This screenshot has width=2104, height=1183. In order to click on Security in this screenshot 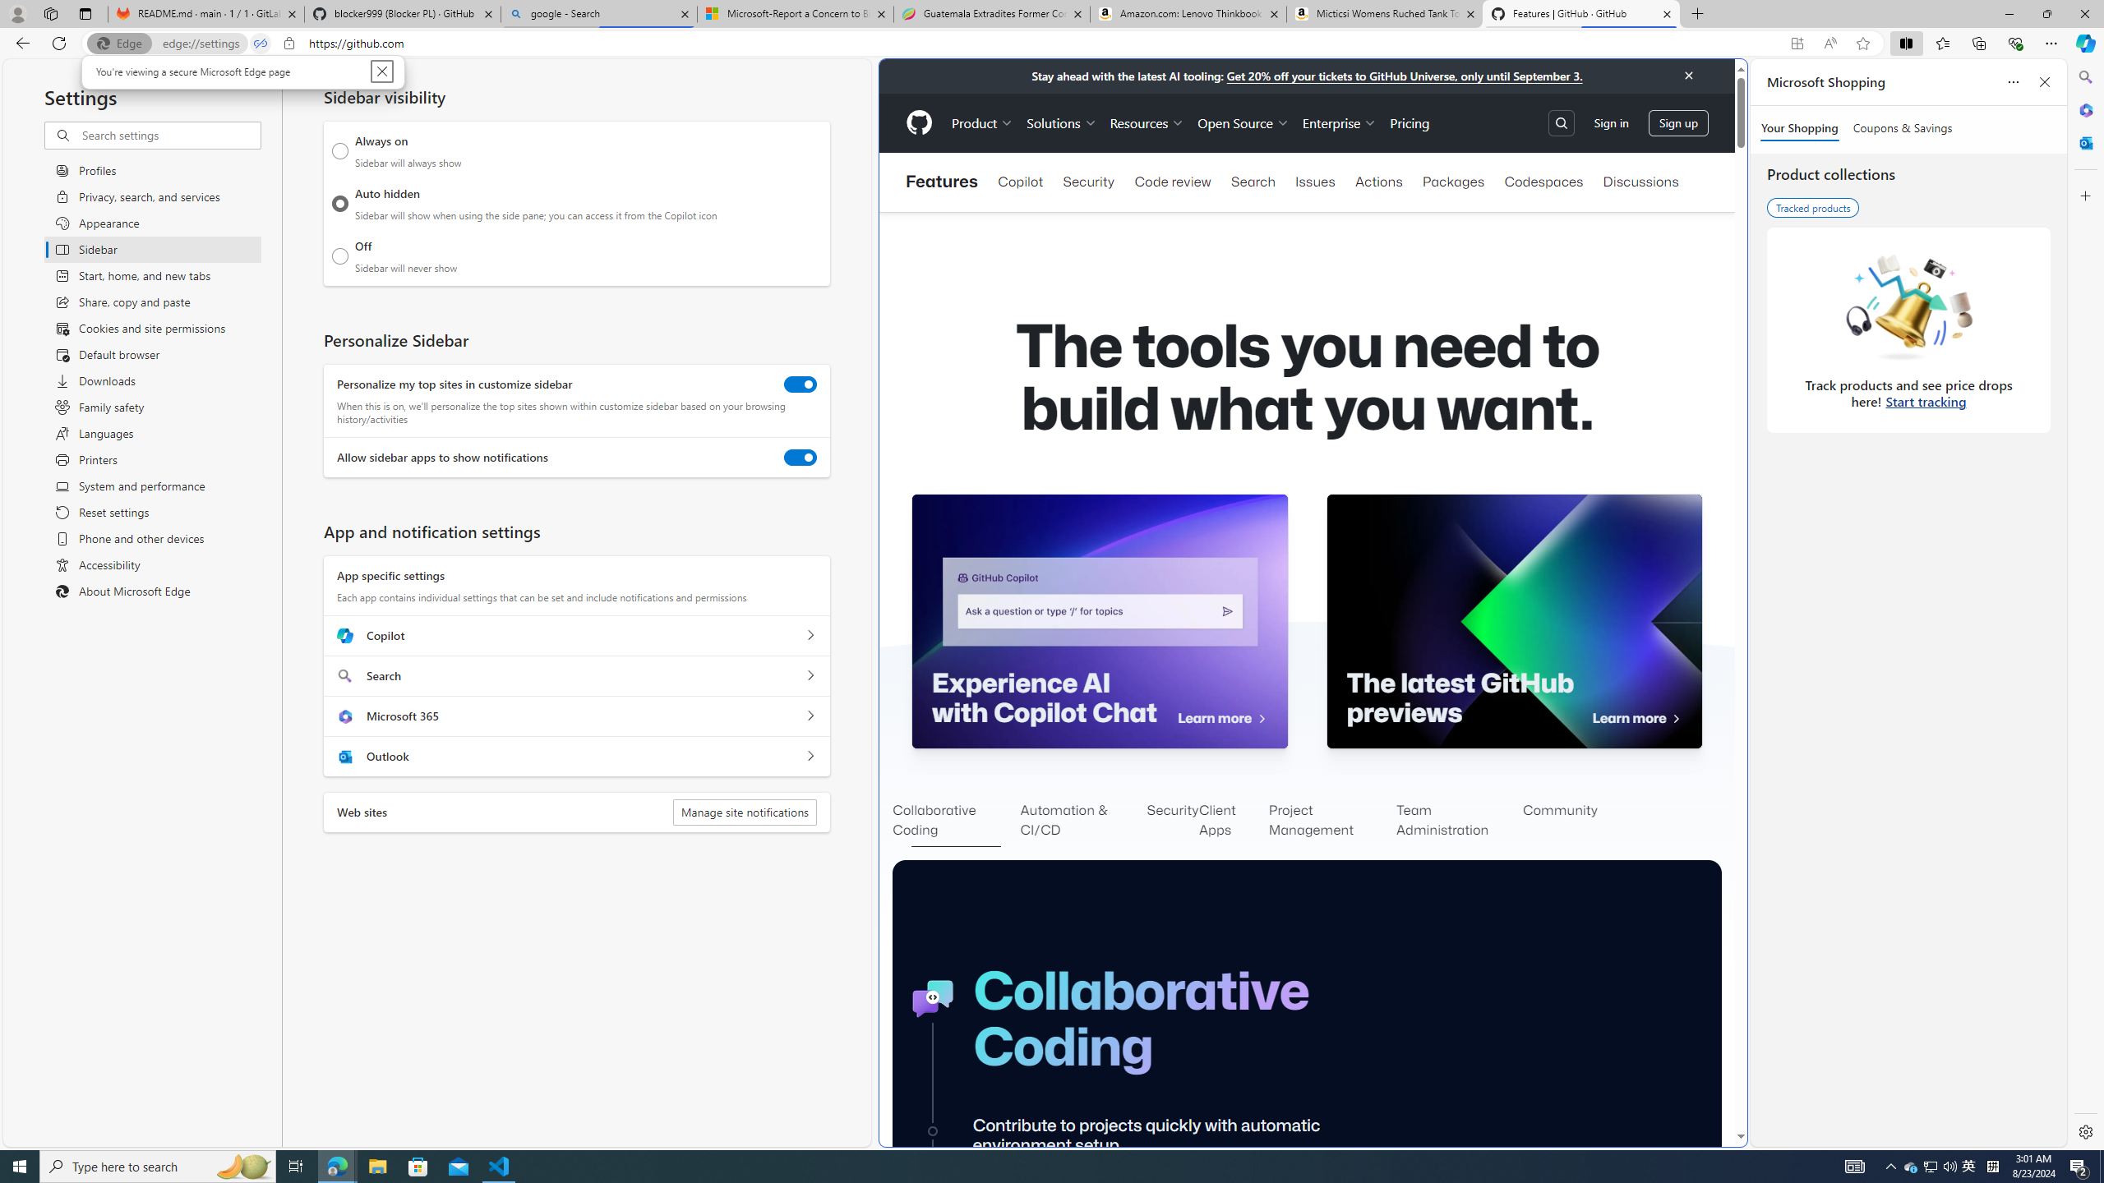, I will do `click(1173, 822)`.